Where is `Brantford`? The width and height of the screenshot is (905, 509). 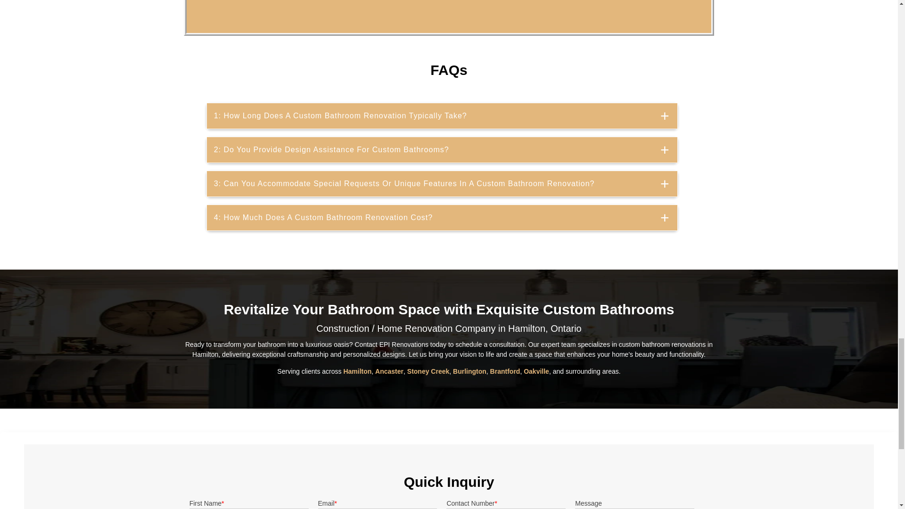 Brantford is located at coordinates (505, 371).